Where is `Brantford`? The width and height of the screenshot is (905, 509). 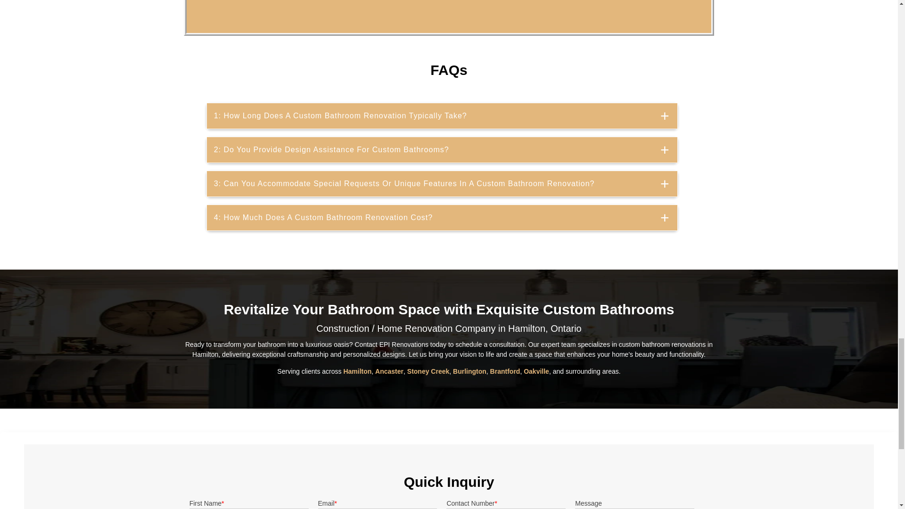 Brantford is located at coordinates (505, 371).